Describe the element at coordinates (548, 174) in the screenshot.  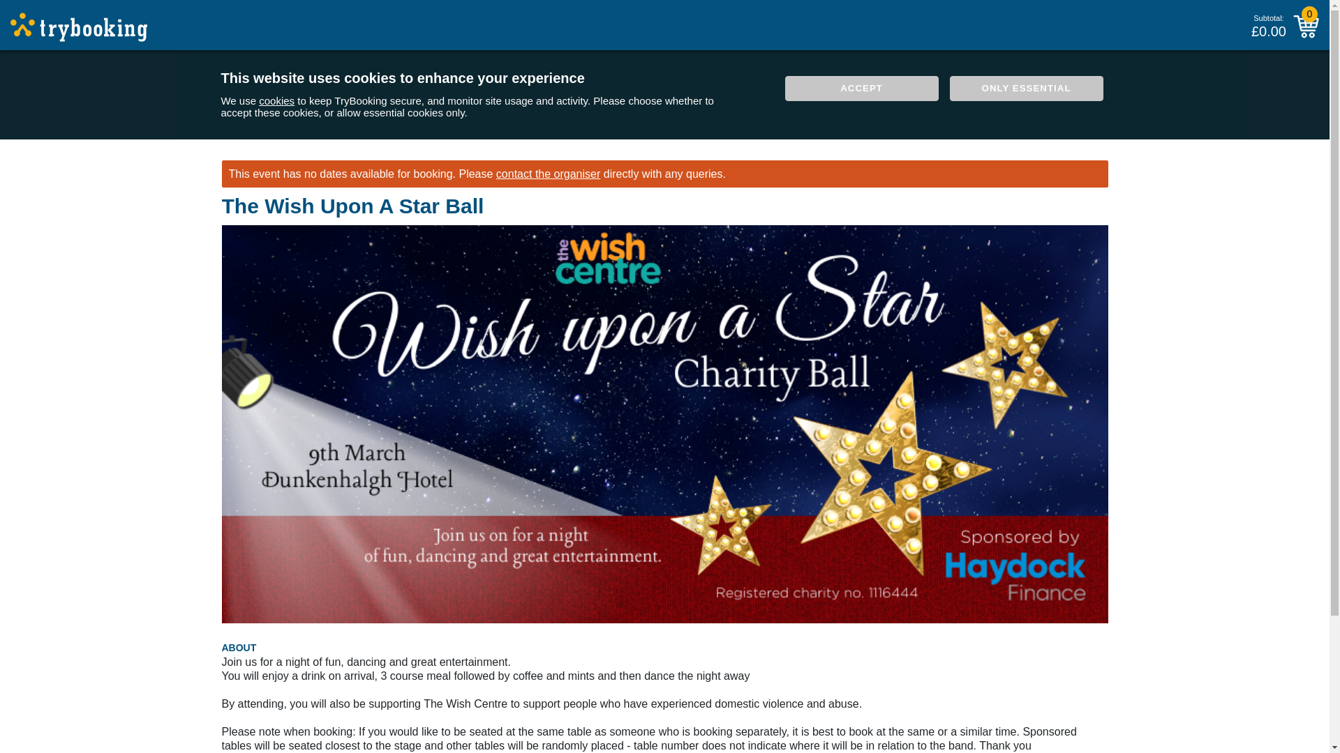
I see `contact the organiser` at that location.